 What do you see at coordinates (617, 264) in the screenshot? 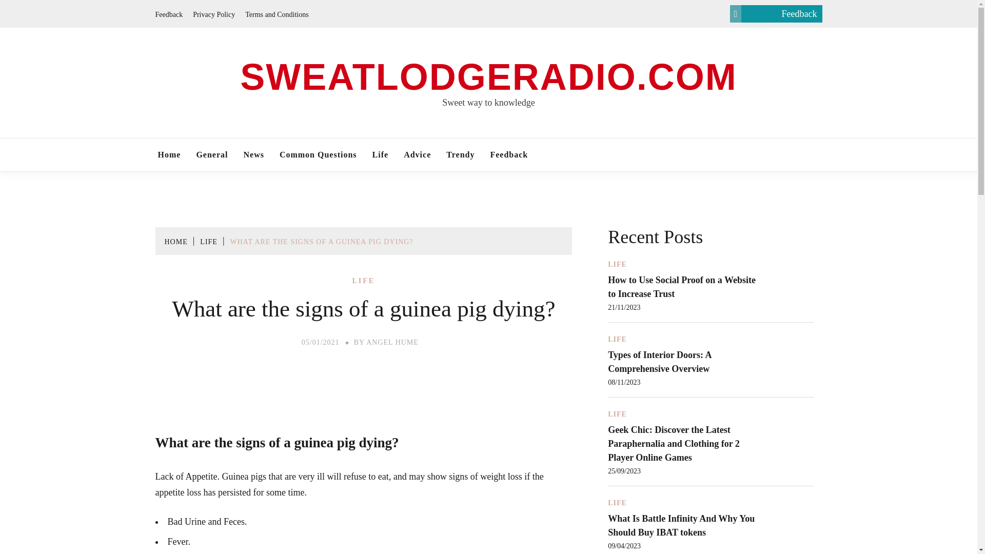
I see `LIFE` at bounding box center [617, 264].